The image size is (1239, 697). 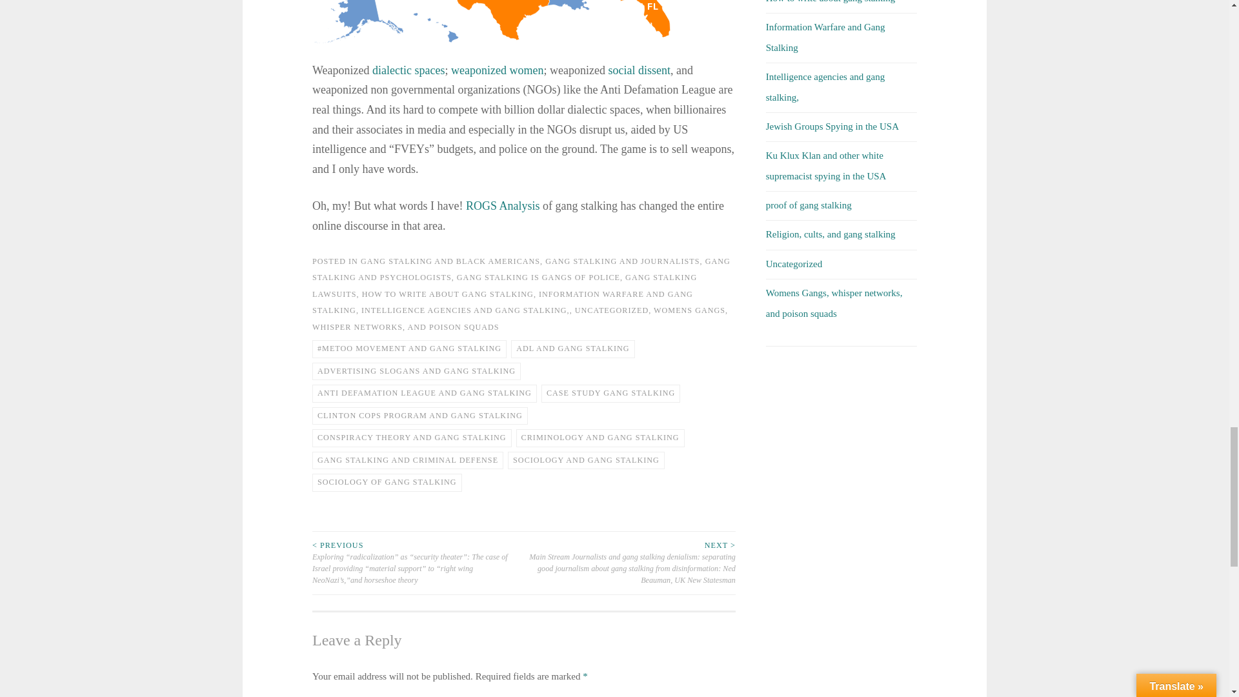 I want to click on weaponized women, so click(x=497, y=70).